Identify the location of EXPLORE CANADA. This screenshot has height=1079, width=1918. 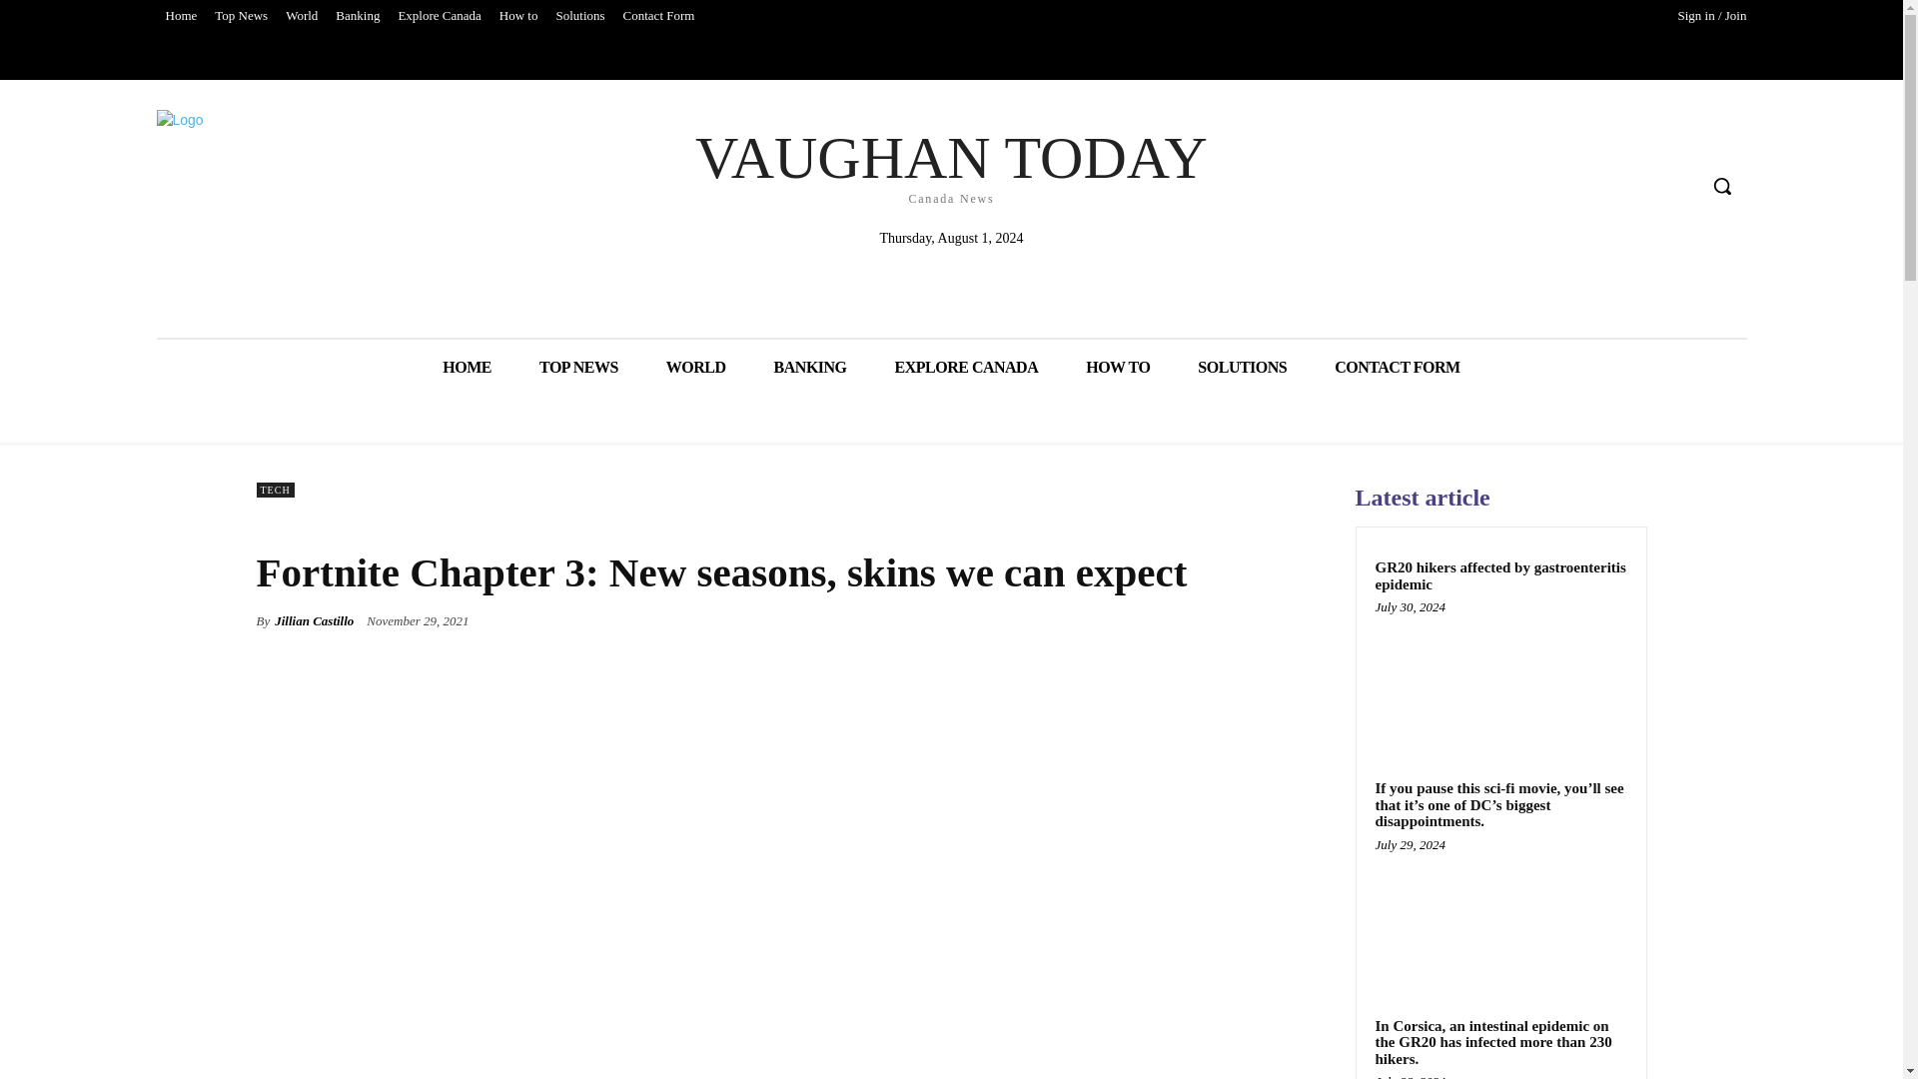
(966, 368).